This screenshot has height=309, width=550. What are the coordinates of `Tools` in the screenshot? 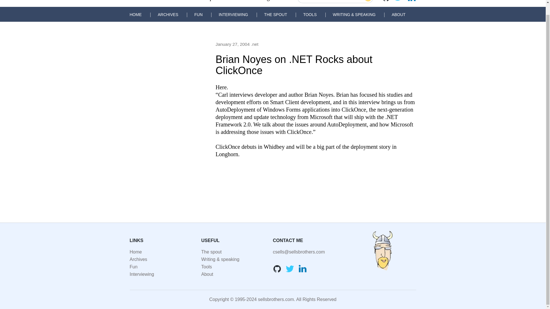 It's located at (206, 267).